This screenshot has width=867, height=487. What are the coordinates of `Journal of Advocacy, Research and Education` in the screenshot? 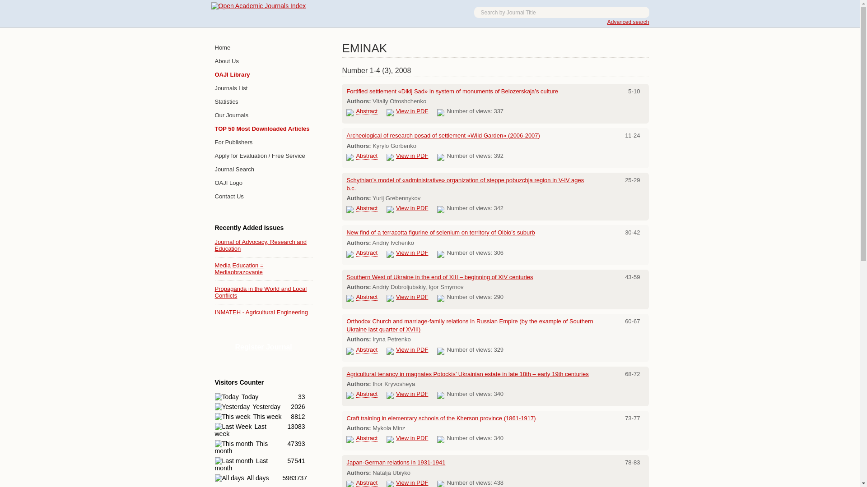 It's located at (261, 245).